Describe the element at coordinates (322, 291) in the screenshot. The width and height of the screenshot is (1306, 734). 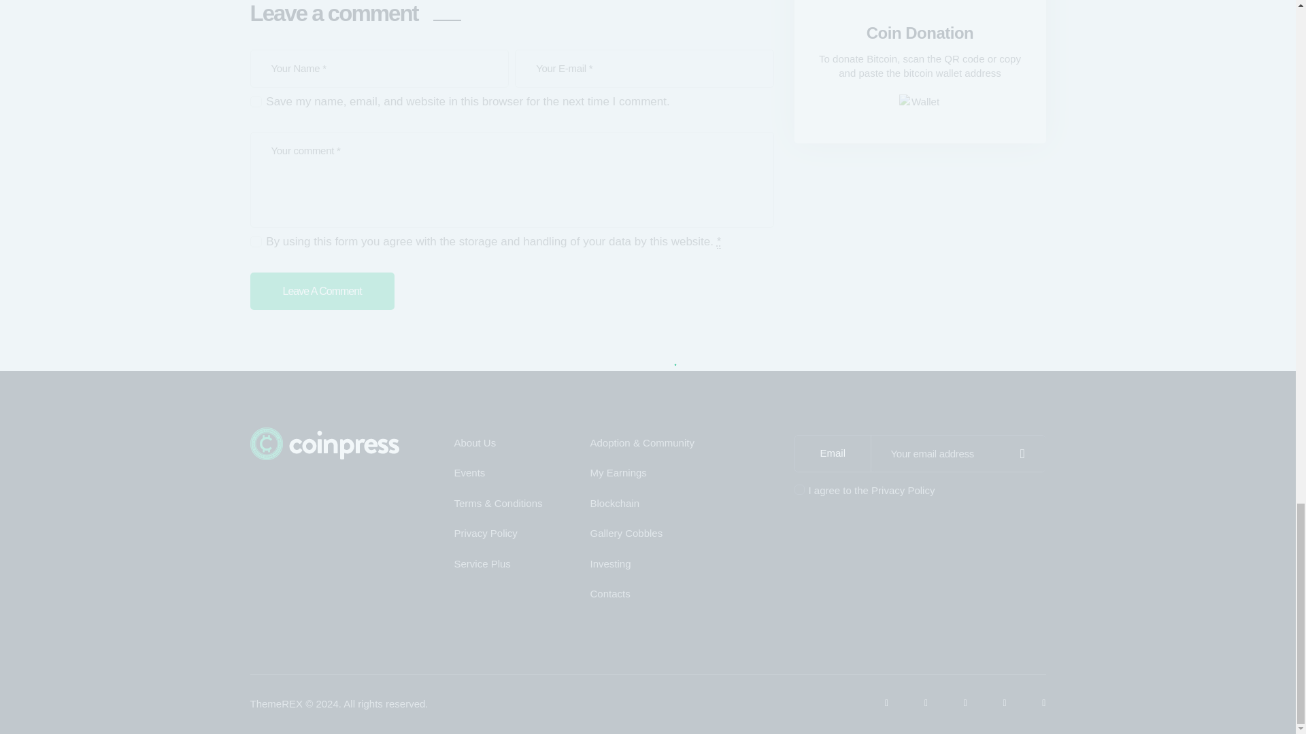
I see `Leave a comment` at that location.